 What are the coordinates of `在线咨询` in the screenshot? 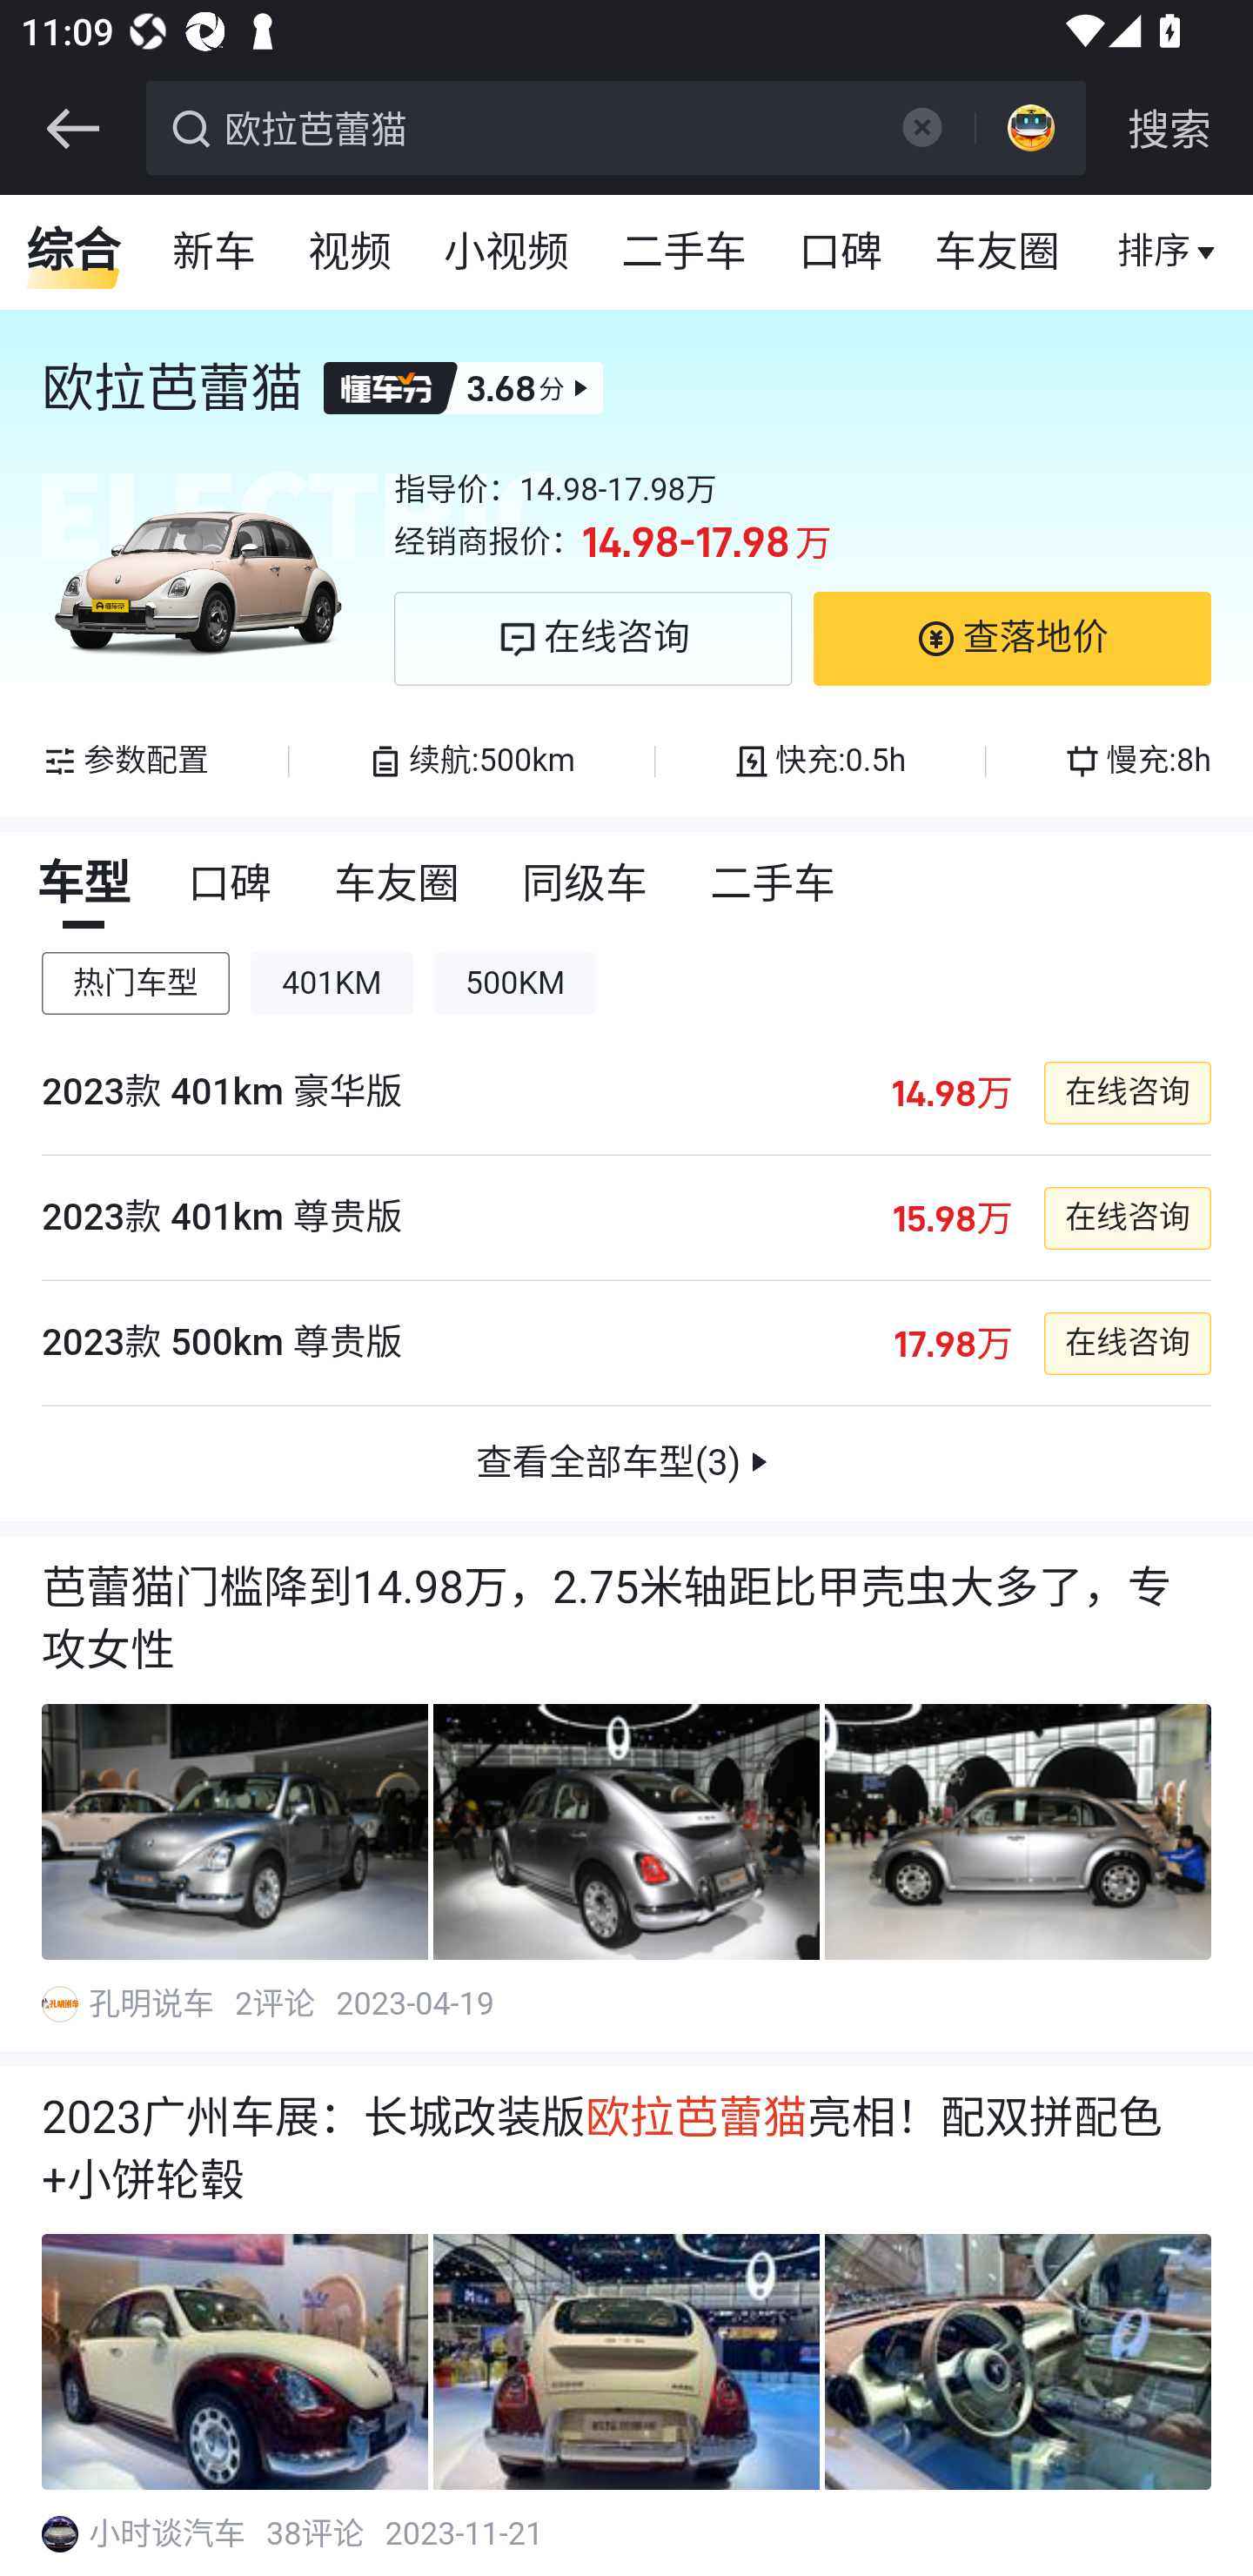 It's located at (1126, 1091).